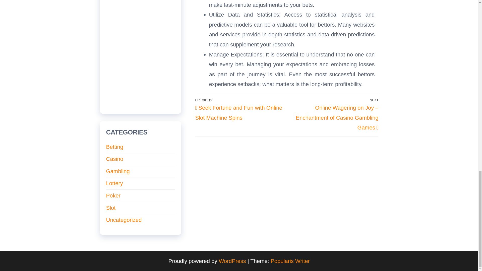 This screenshot has height=271, width=482. I want to click on WordPress, so click(232, 261).